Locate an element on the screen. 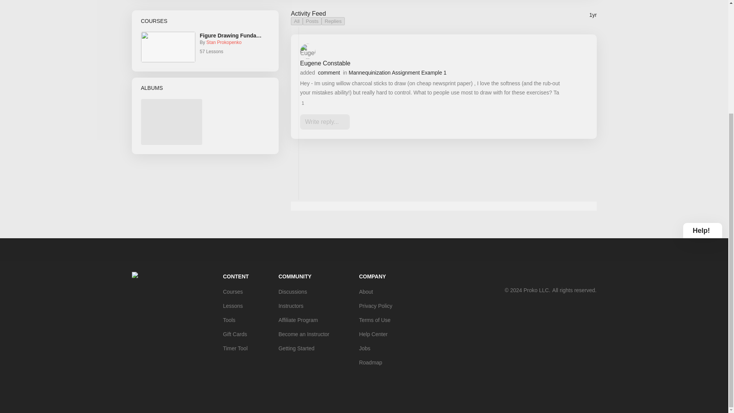  Replies is located at coordinates (333, 21).